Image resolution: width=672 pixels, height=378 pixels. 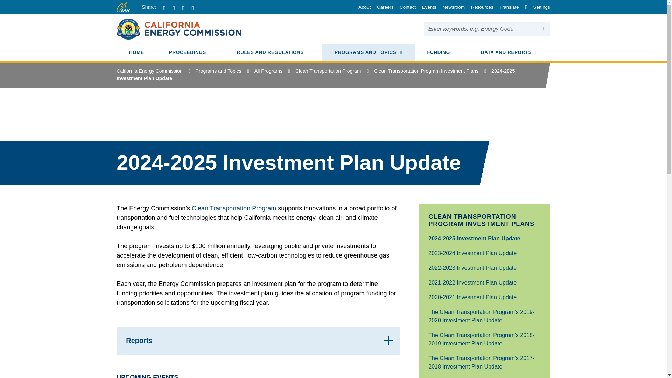 What do you see at coordinates (136, 53) in the screenshot?
I see `SEARCH` at bounding box center [136, 53].